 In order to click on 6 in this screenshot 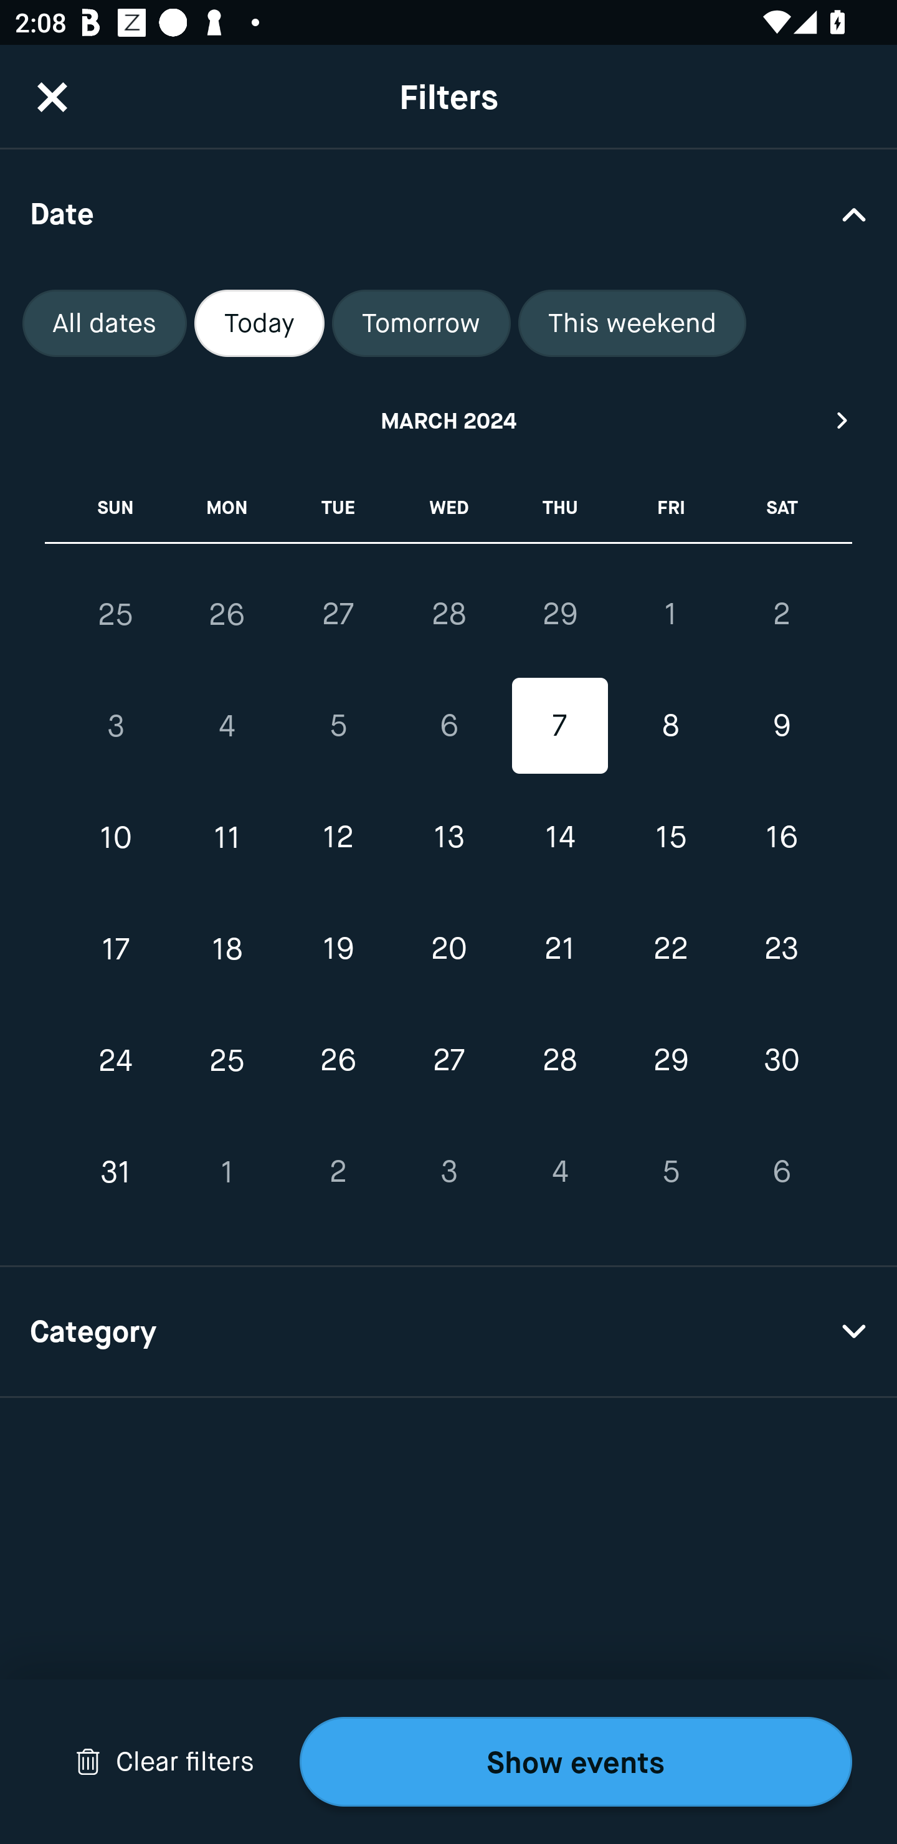, I will do `click(448, 726)`.